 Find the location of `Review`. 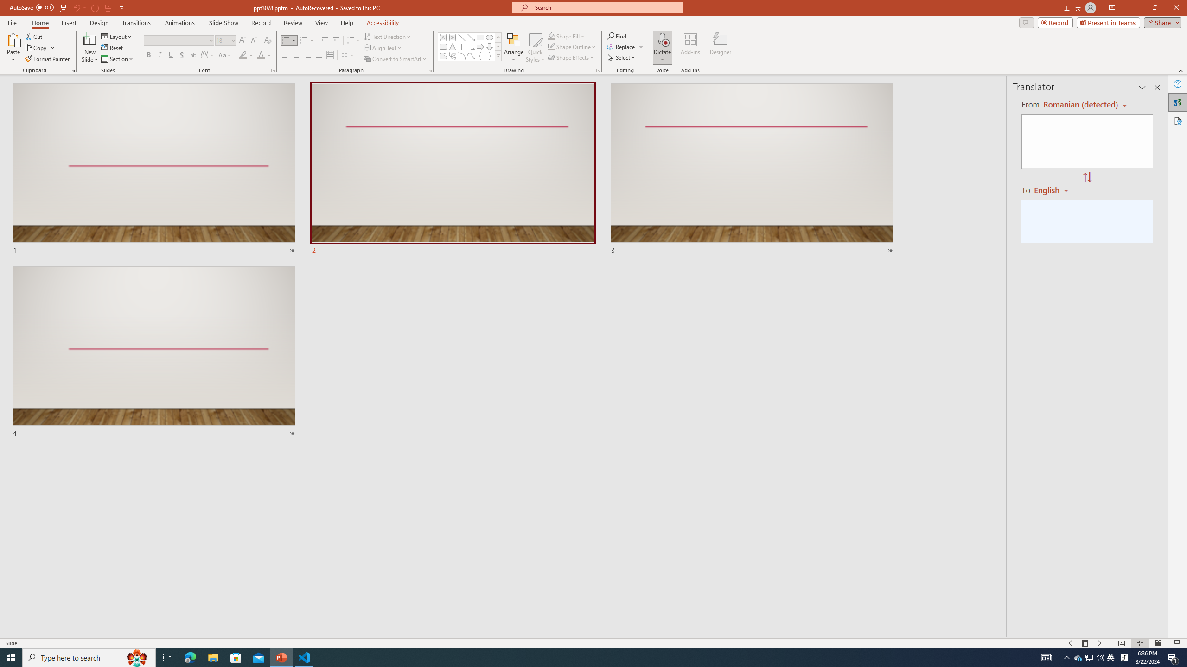

Review is located at coordinates (293, 23).